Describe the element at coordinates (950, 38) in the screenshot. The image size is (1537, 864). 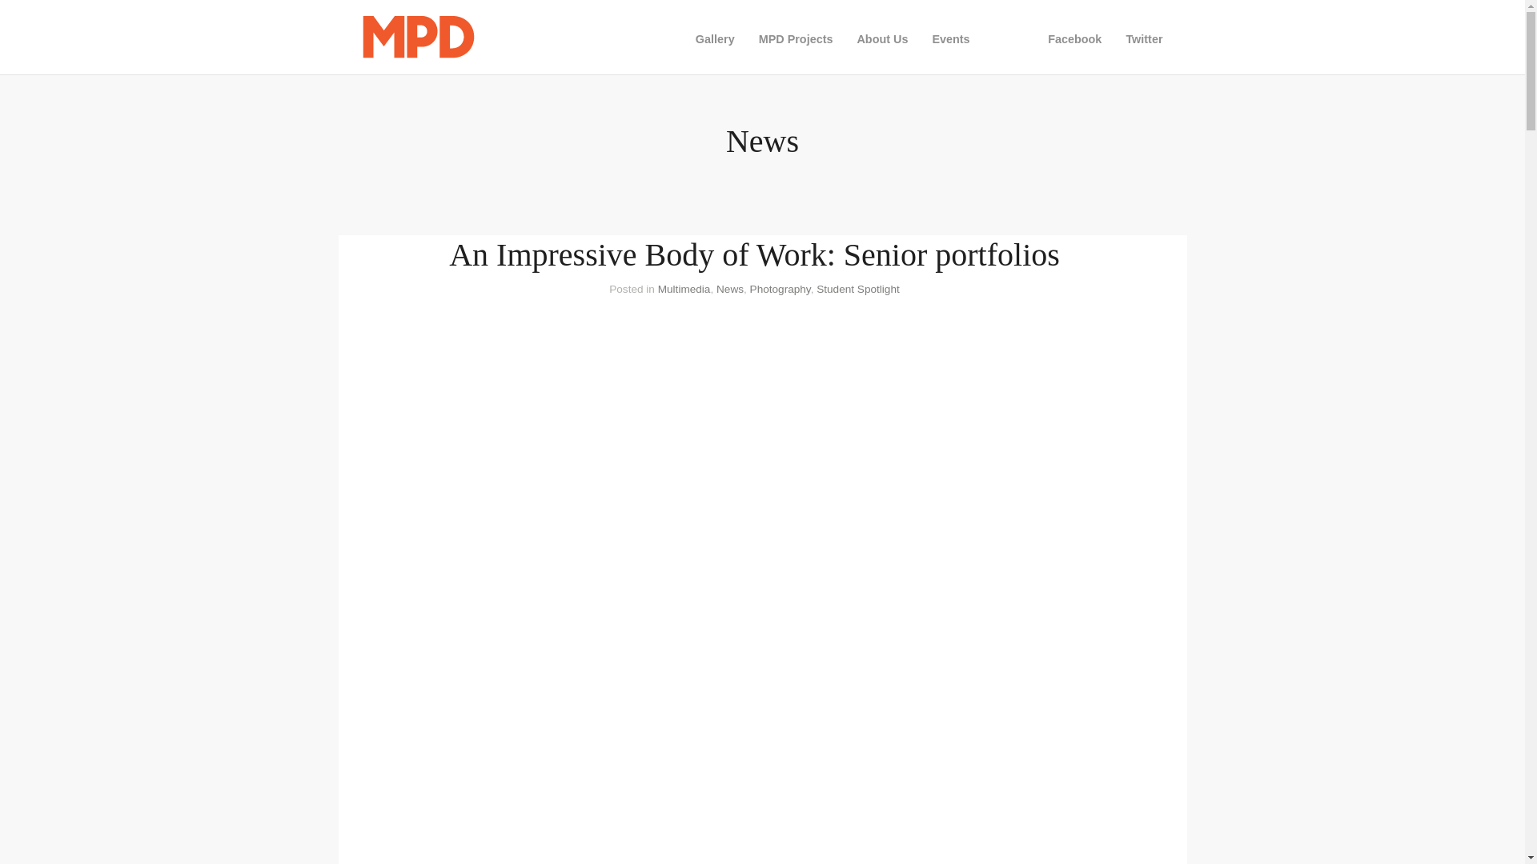
I see `Events` at that location.